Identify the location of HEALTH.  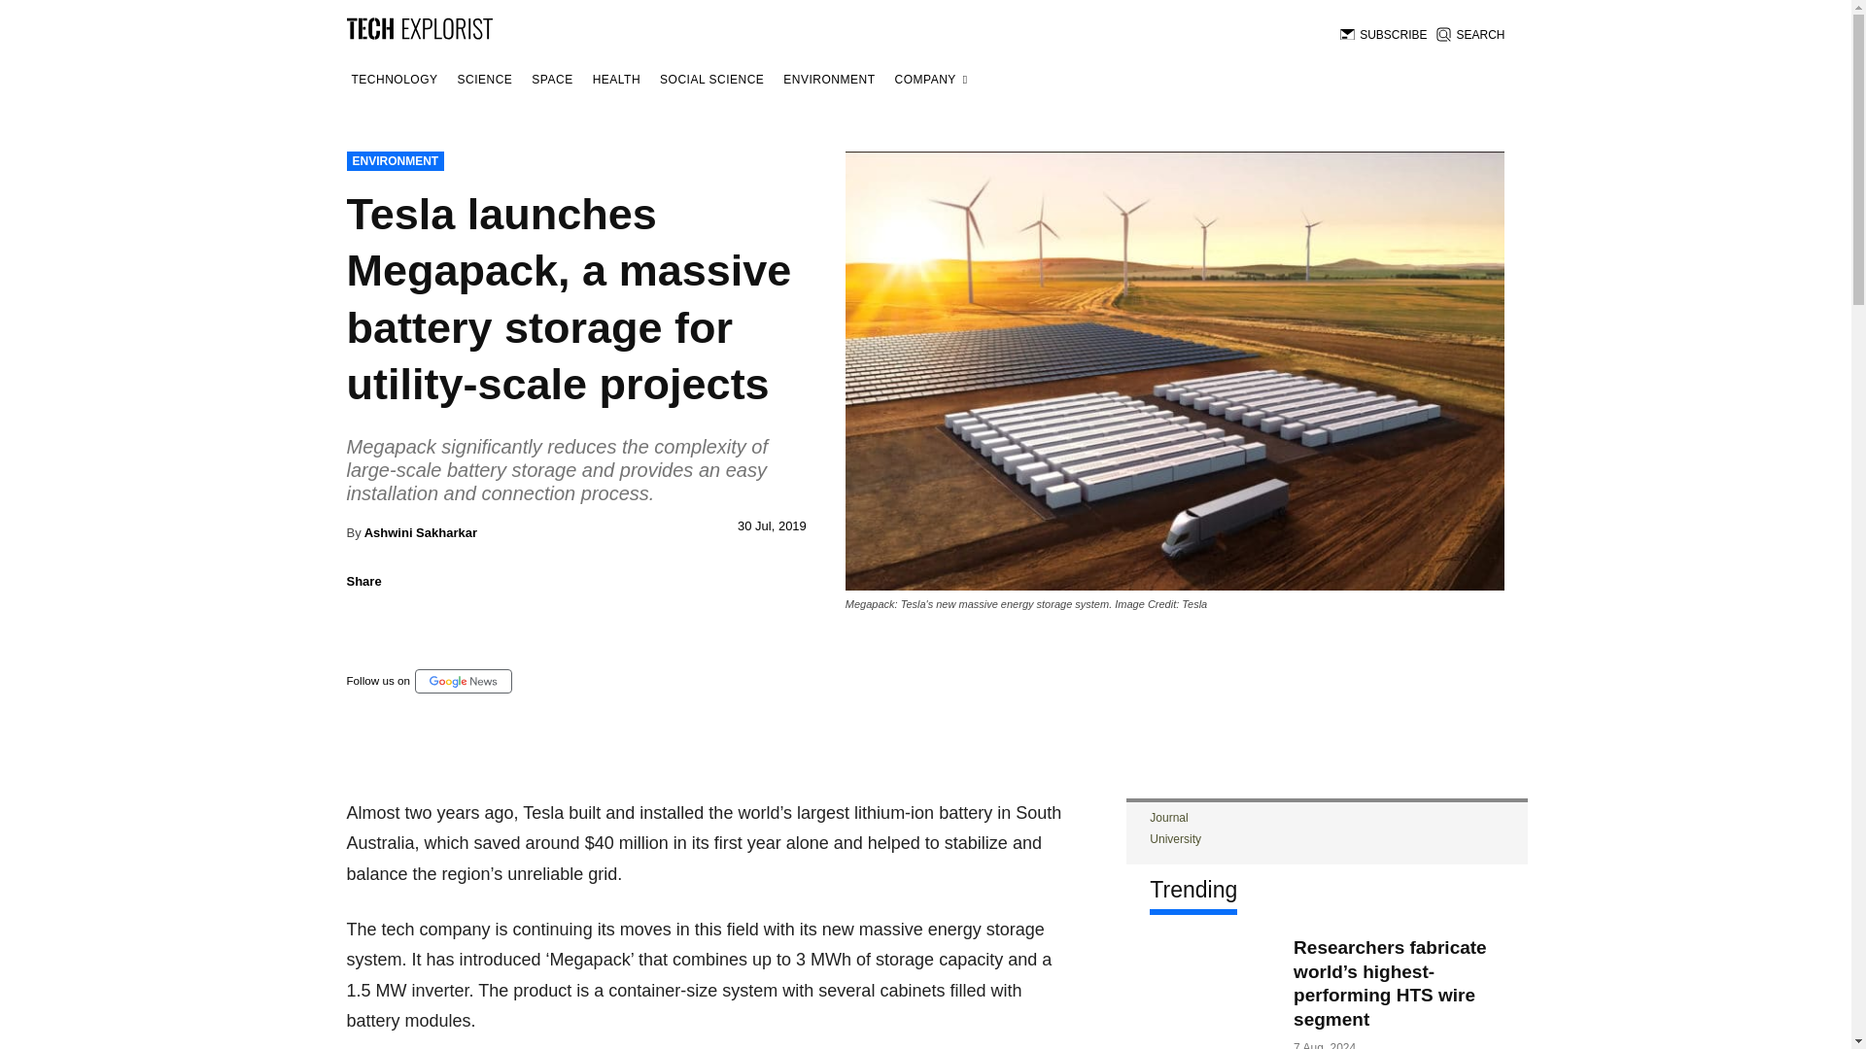
(616, 80).